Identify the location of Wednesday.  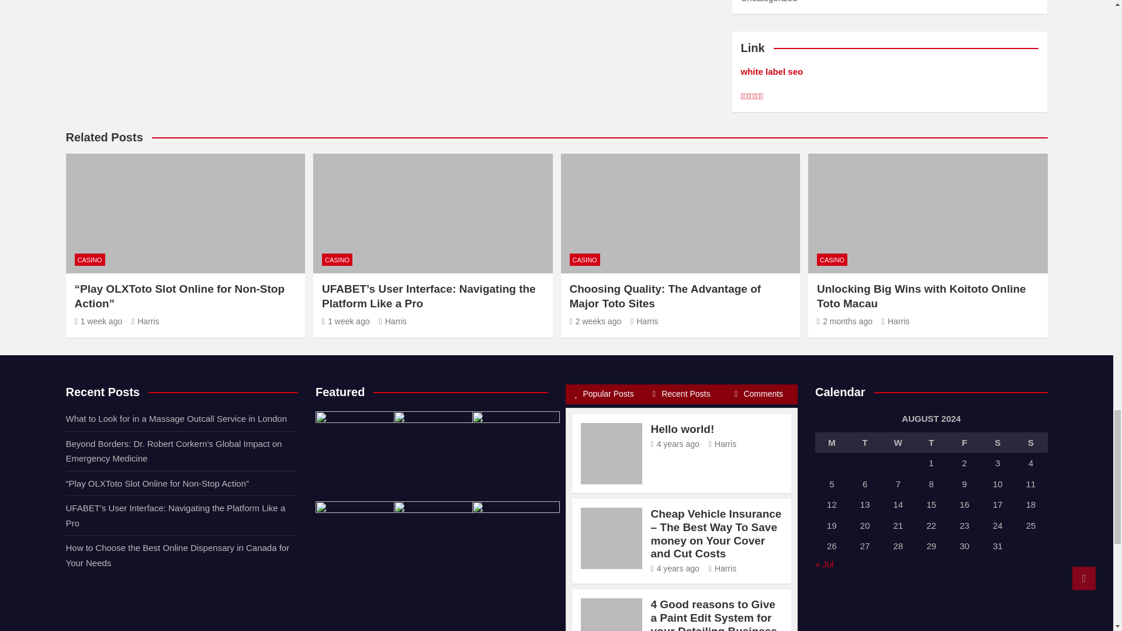
(899, 443).